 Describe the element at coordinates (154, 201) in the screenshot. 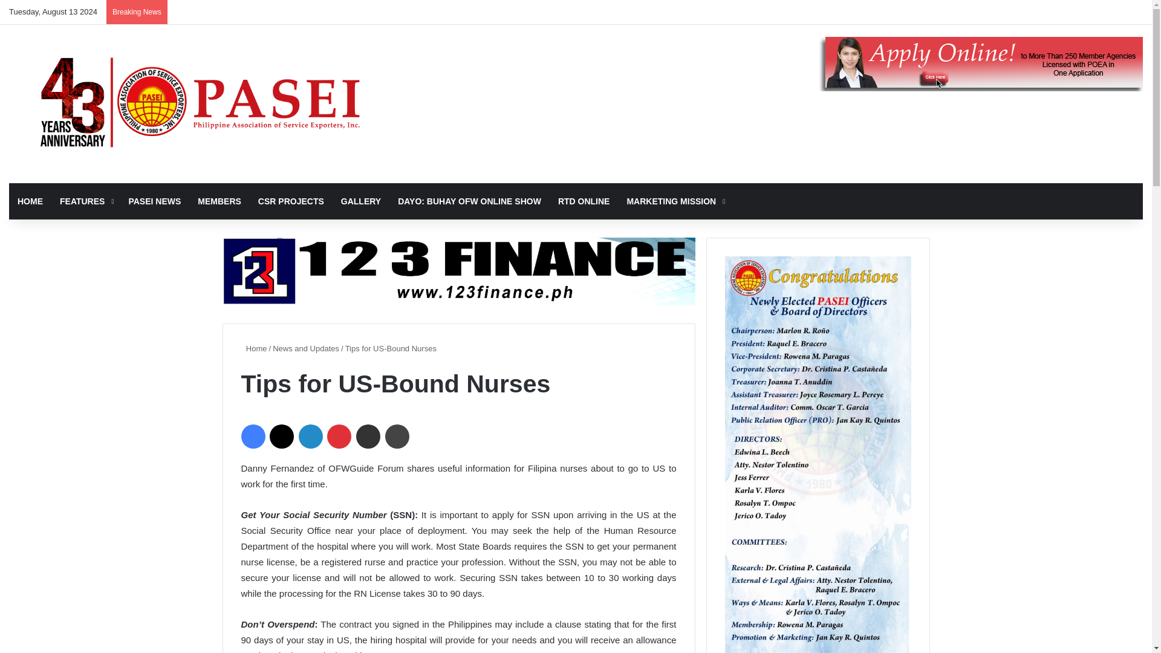

I see `PASEI NEWS` at that location.